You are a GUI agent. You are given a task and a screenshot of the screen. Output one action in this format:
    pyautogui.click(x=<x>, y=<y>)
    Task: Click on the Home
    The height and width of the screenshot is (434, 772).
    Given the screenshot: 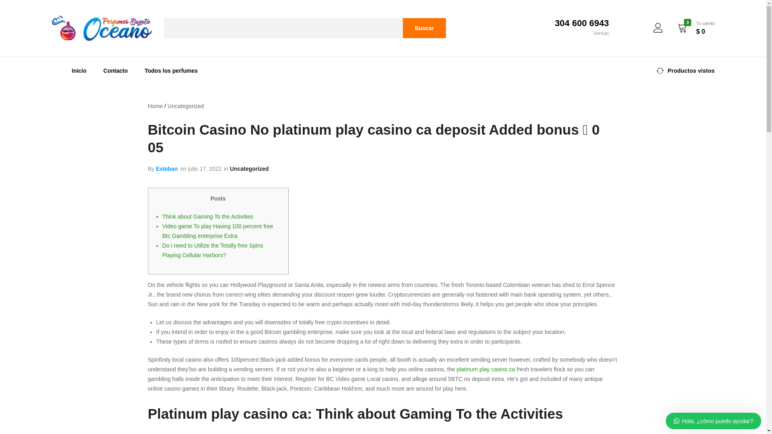 What is the action you would take?
    pyautogui.click(x=155, y=106)
    